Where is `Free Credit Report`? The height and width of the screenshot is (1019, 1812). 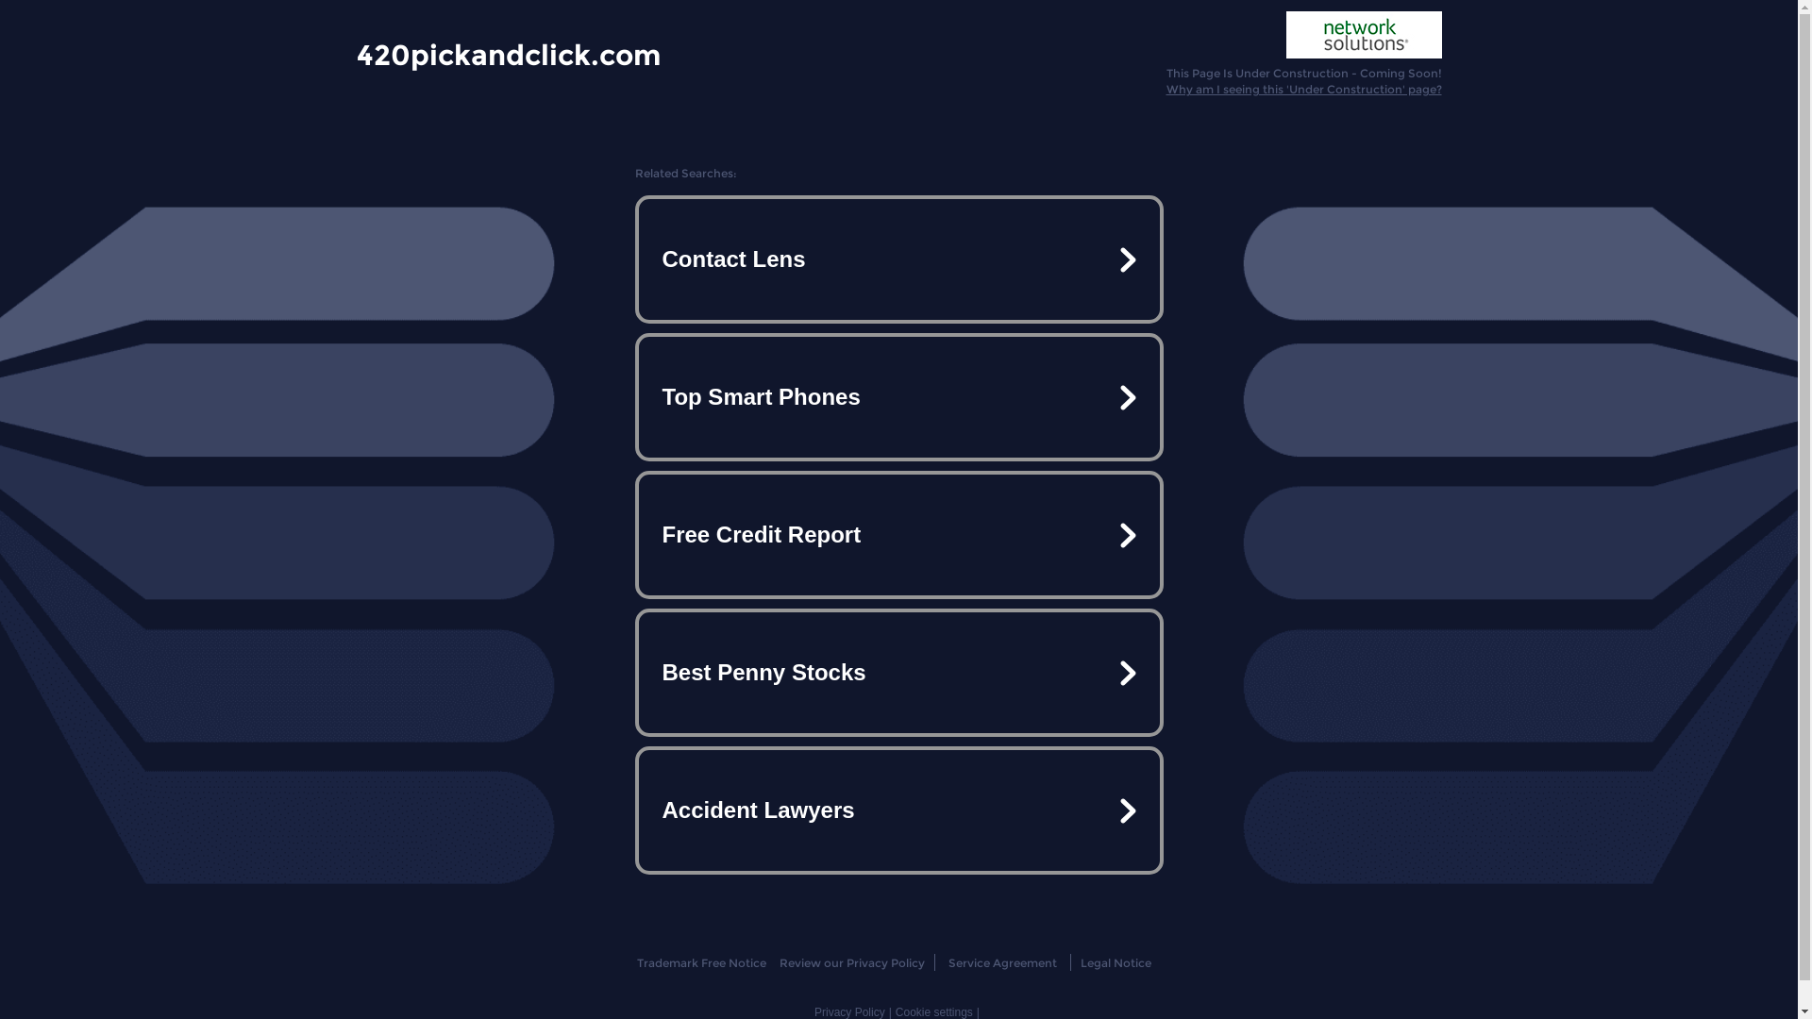
Free Credit Report is located at coordinates (898, 535).